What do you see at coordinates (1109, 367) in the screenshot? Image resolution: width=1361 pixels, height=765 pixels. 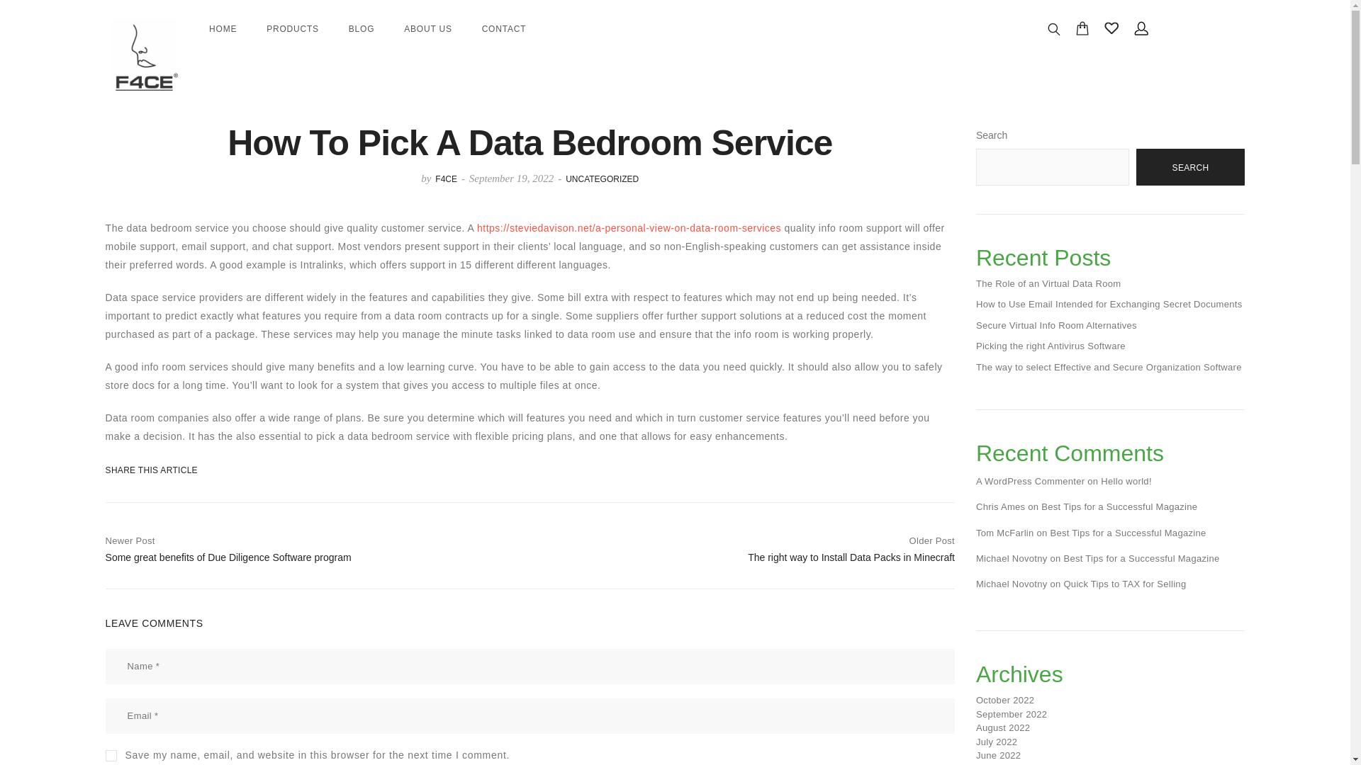 I see `The way to select Effective and Secure Organization Software` at bounding box center [1109, 367].